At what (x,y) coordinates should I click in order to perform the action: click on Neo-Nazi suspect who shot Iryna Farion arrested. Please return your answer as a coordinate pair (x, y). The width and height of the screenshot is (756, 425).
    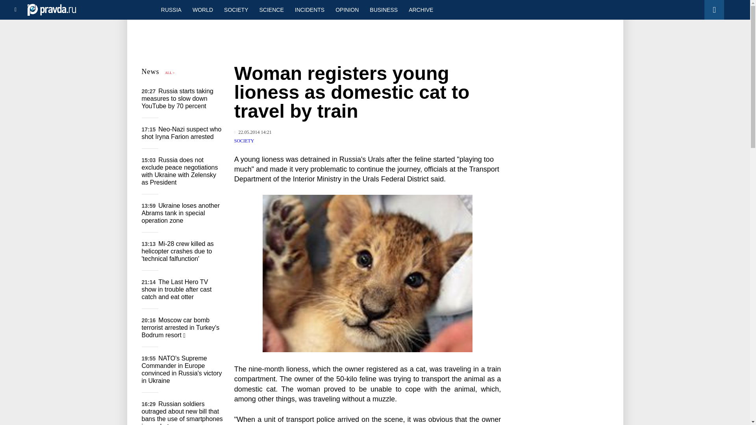
    Looking at the image, I should click on (182, 133).